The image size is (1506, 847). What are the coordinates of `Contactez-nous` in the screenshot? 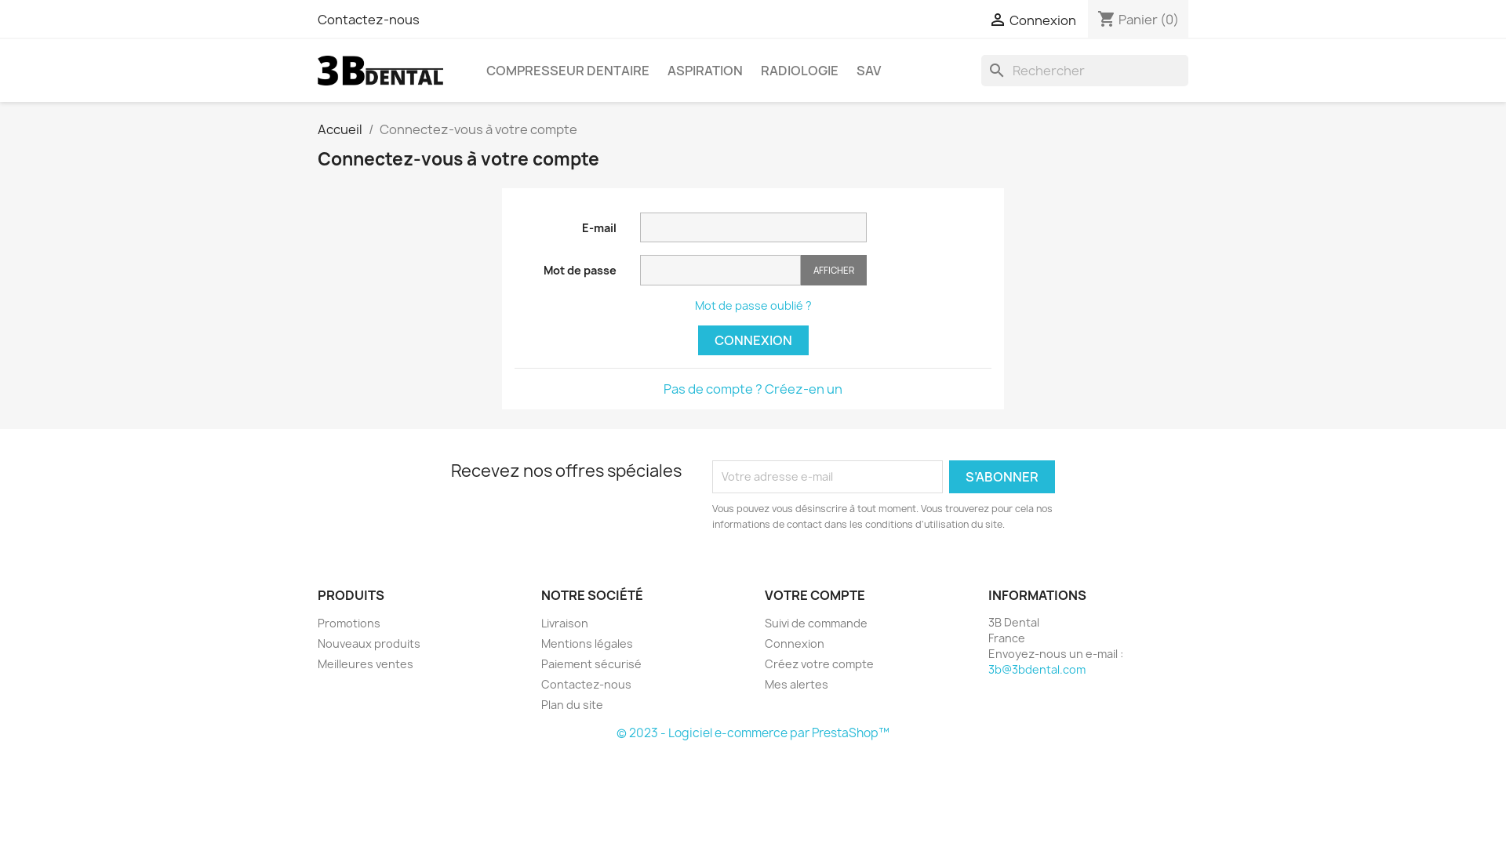 It's located at (369, 20).